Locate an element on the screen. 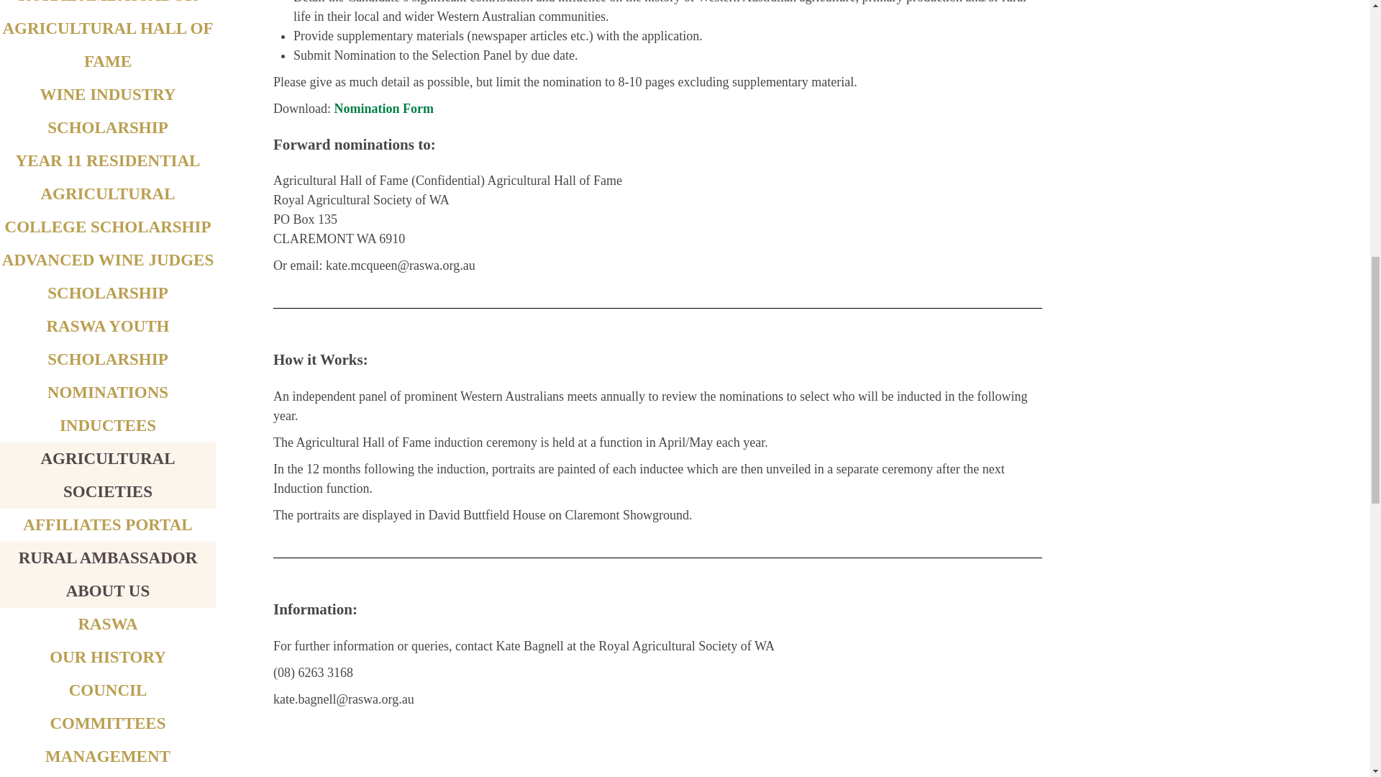 The image size is (1381, 777). ADVANCED WINE JUDGES SCHOLARSHIP is located at coordinates (108, 276).